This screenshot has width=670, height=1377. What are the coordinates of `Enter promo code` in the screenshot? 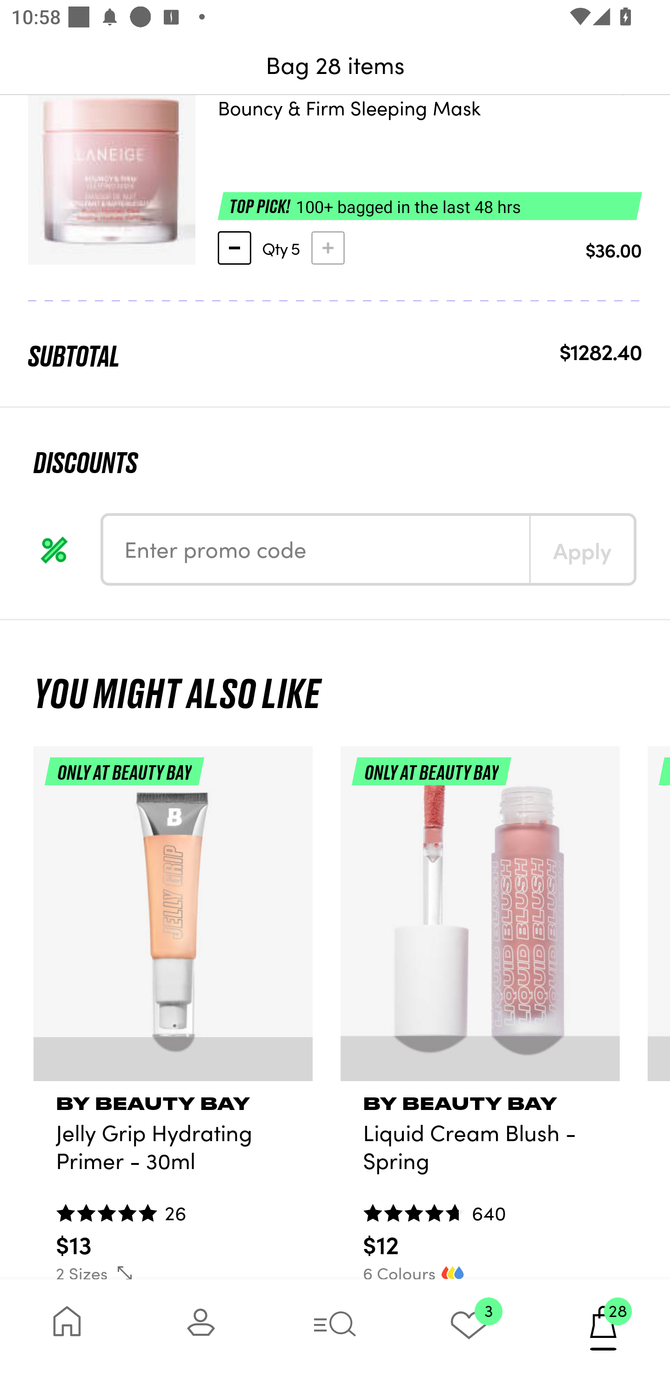 It's located at (316, 549).